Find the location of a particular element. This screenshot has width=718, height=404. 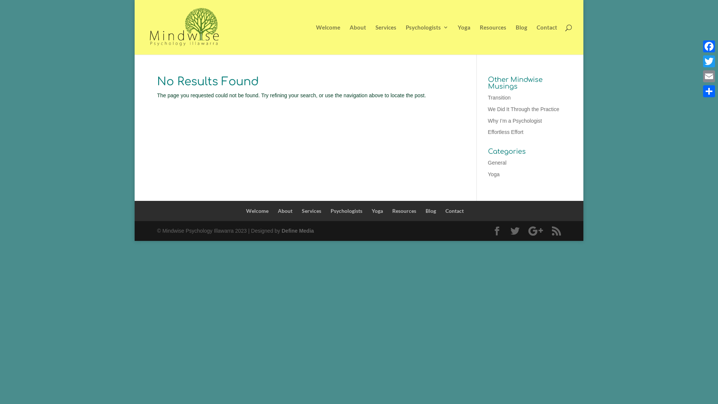

About is located at coordinates (358, 40).